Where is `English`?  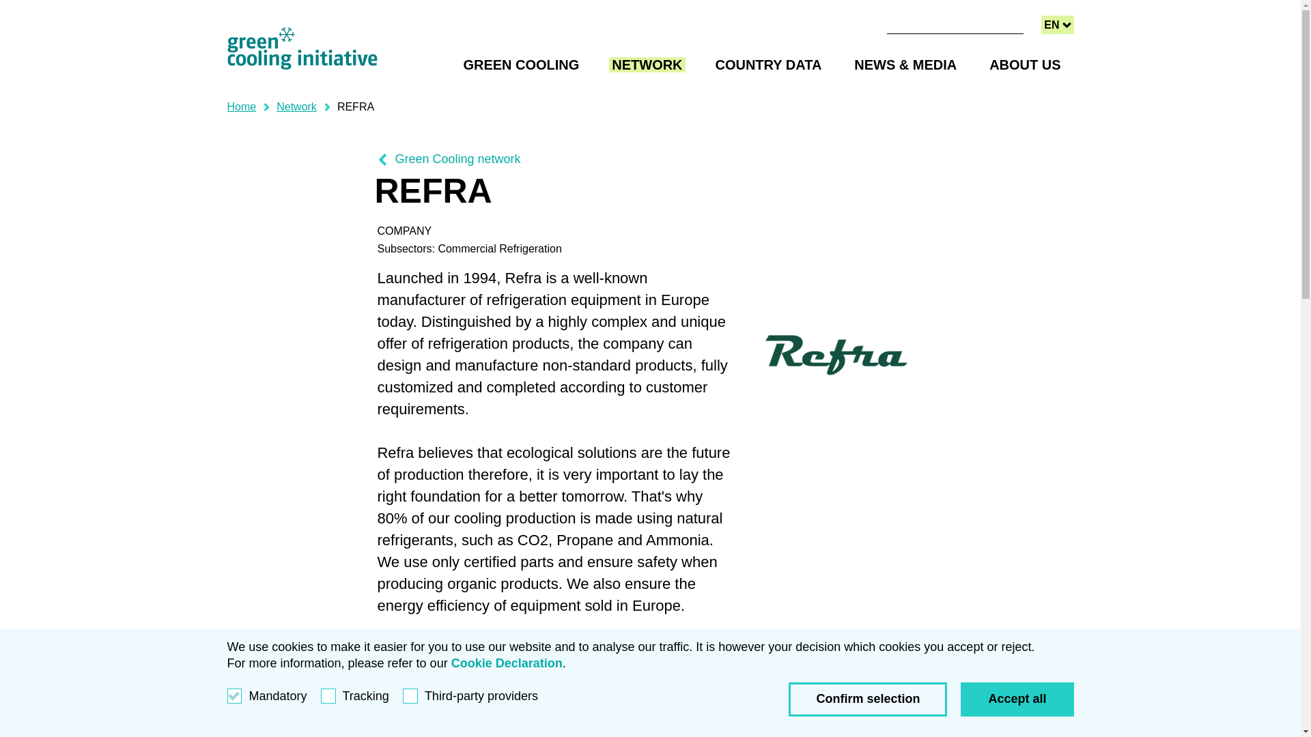
English is located at coordinates (296, 106).